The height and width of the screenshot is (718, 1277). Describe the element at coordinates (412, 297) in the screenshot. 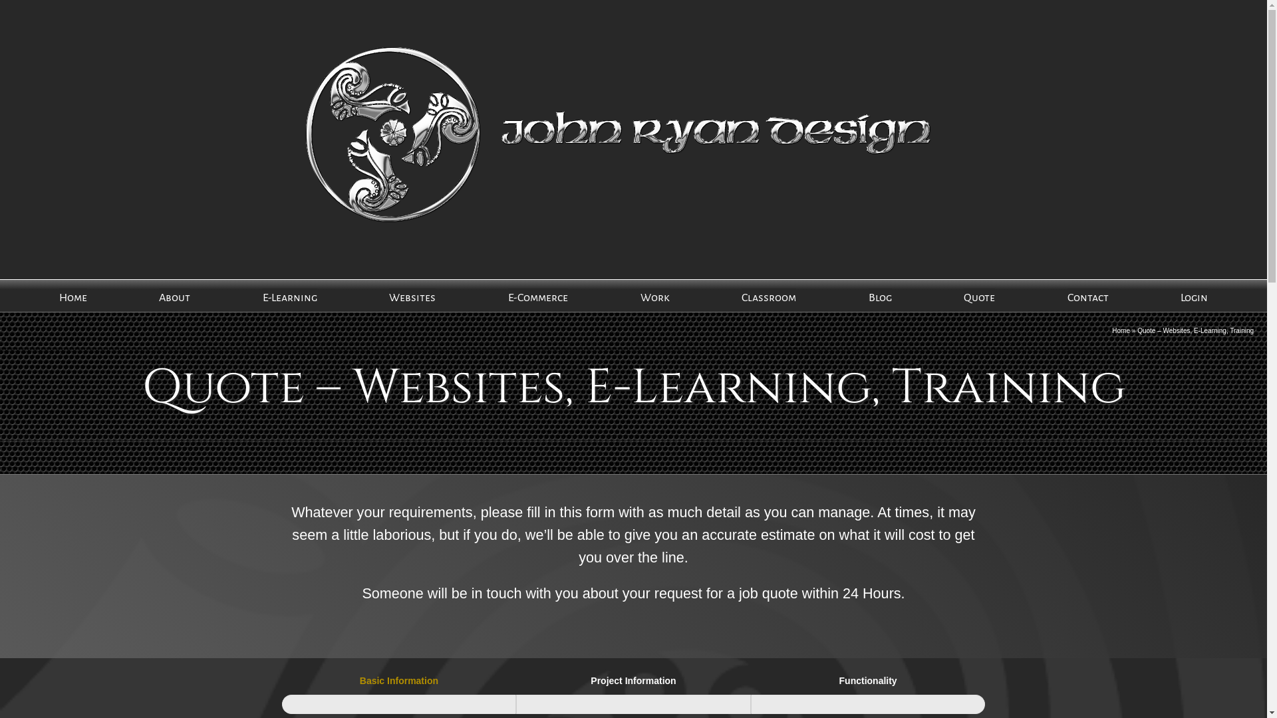

I see `Websites` at that location.